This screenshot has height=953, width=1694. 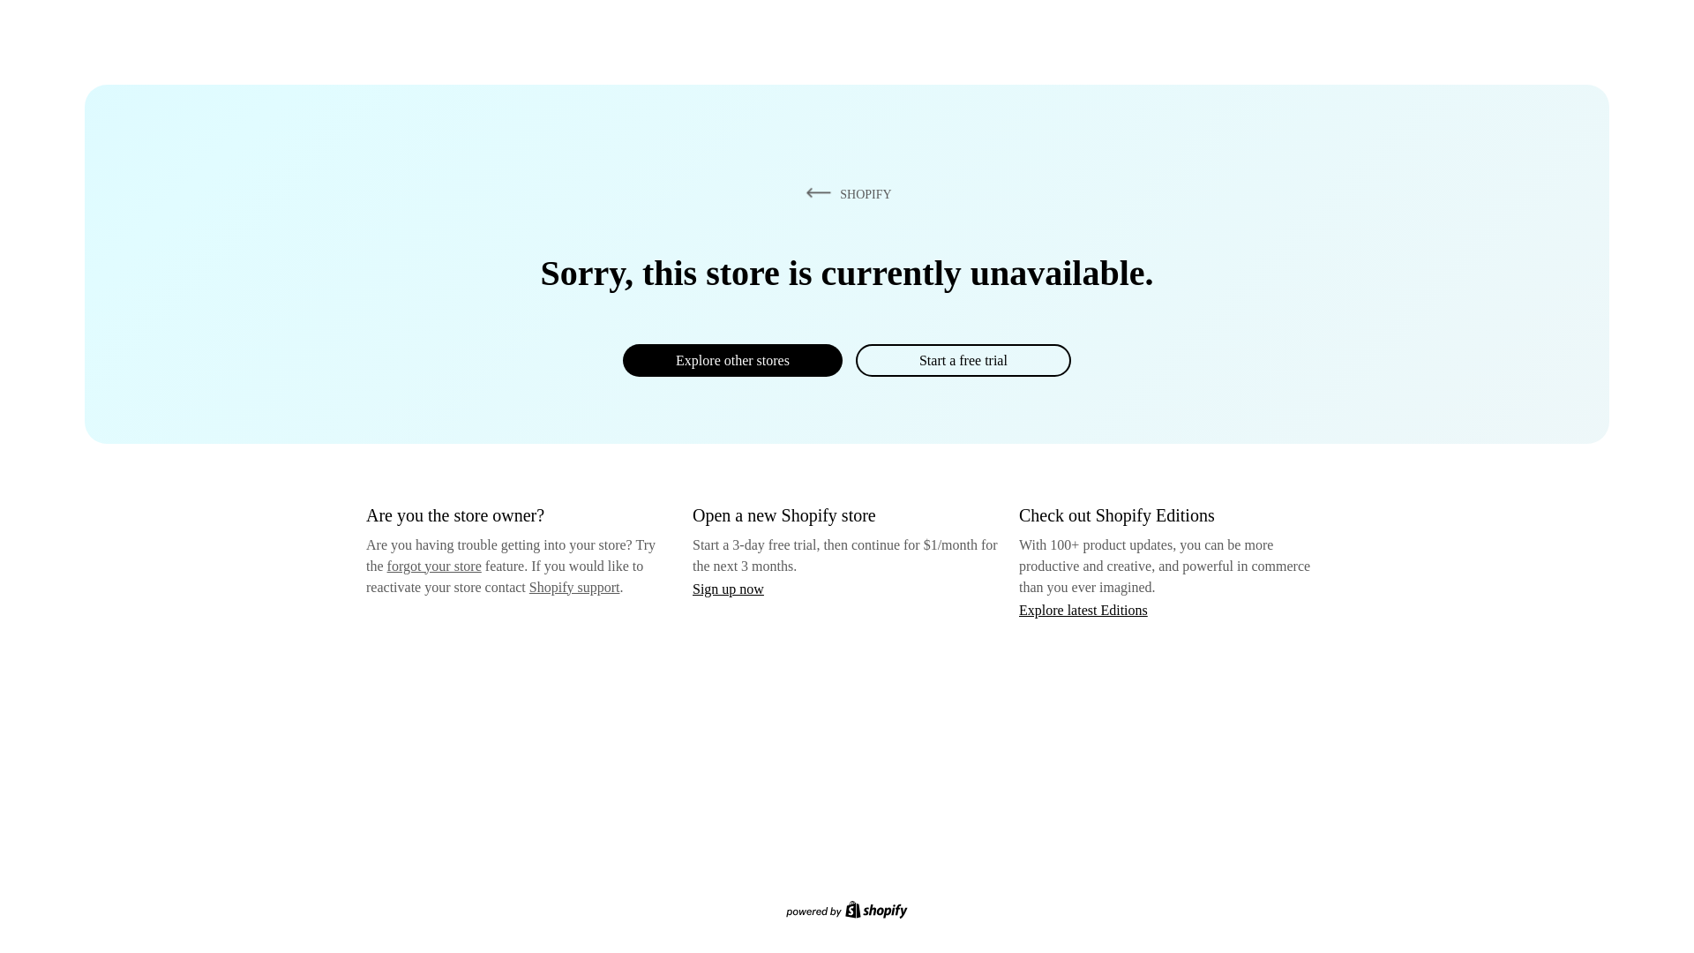 I want to click on SHOPIFY, so click(x=845, y=193).